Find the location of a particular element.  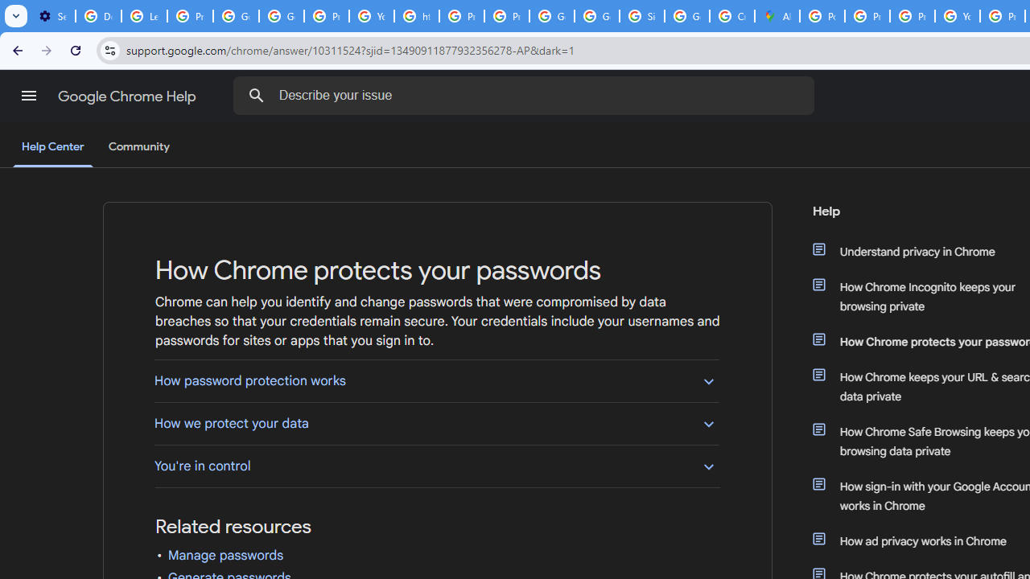

How password protection works is located at coordinates (436, 380).